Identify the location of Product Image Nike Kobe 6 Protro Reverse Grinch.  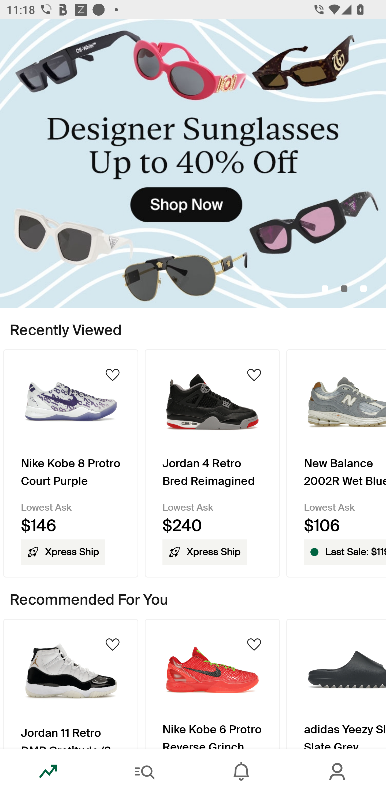
(212, 683).